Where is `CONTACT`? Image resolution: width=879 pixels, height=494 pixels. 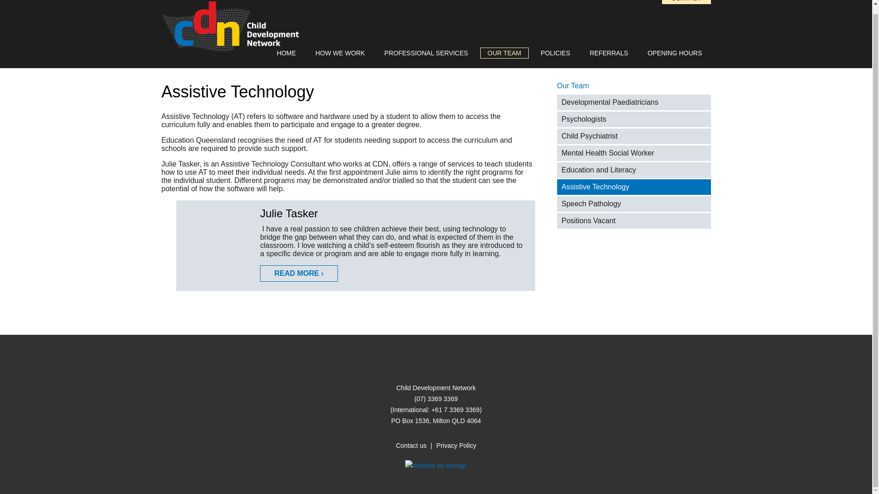
CONTACT is located at coordinates (686, 2).